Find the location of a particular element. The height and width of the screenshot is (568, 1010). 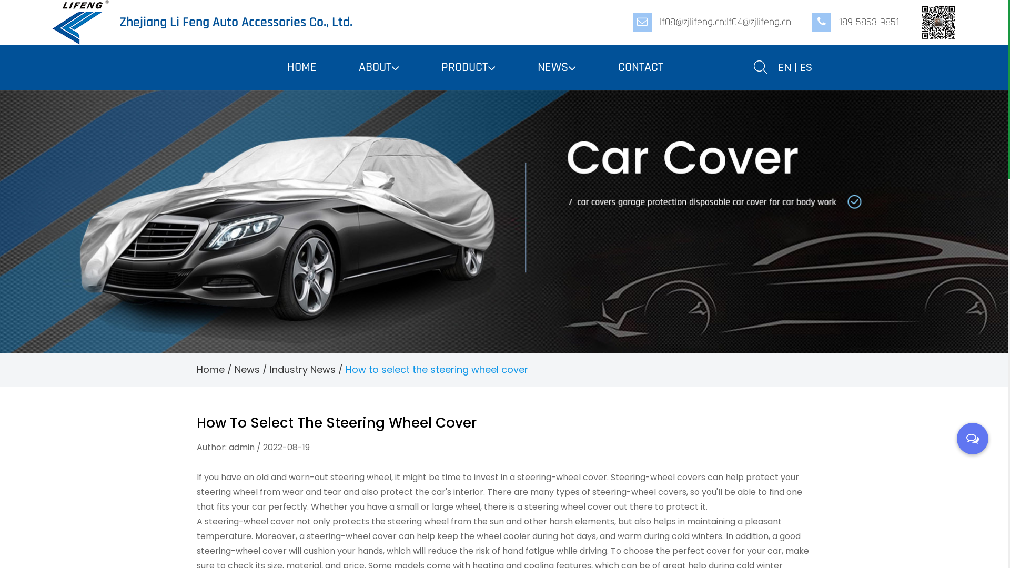

NEWS is located at coordinates (557, 67).